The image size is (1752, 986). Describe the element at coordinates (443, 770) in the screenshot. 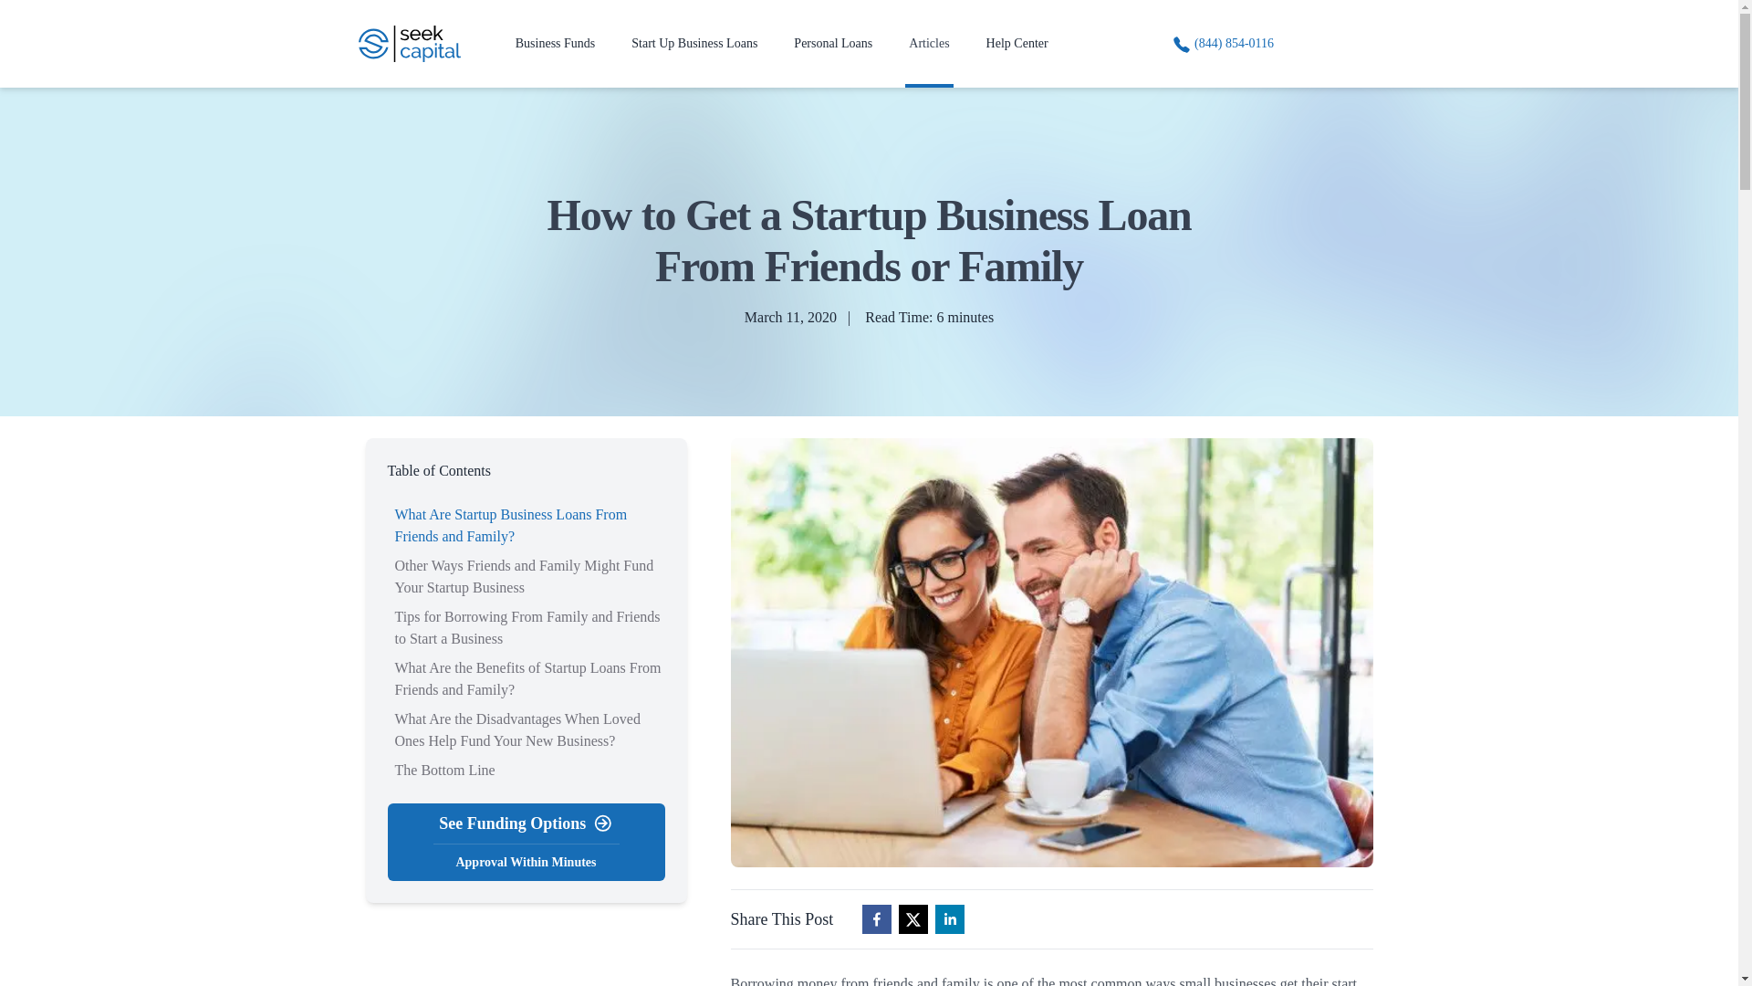

I see `Business Funds` at that location.